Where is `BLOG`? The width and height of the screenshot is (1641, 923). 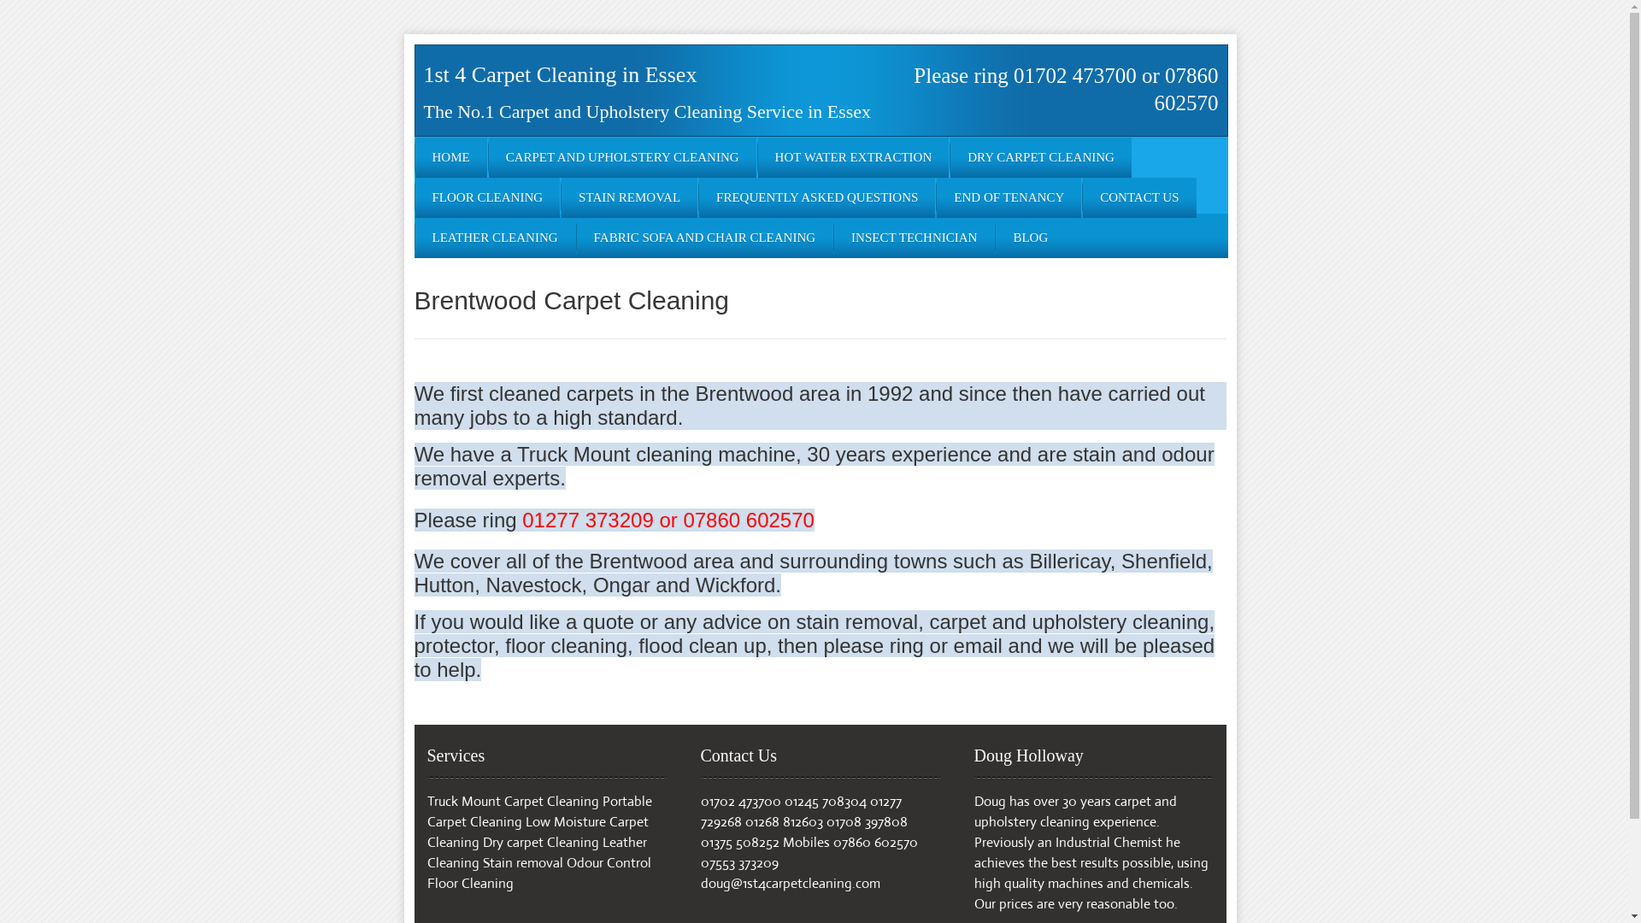 BLOG is located at coordinates (1031, 238).